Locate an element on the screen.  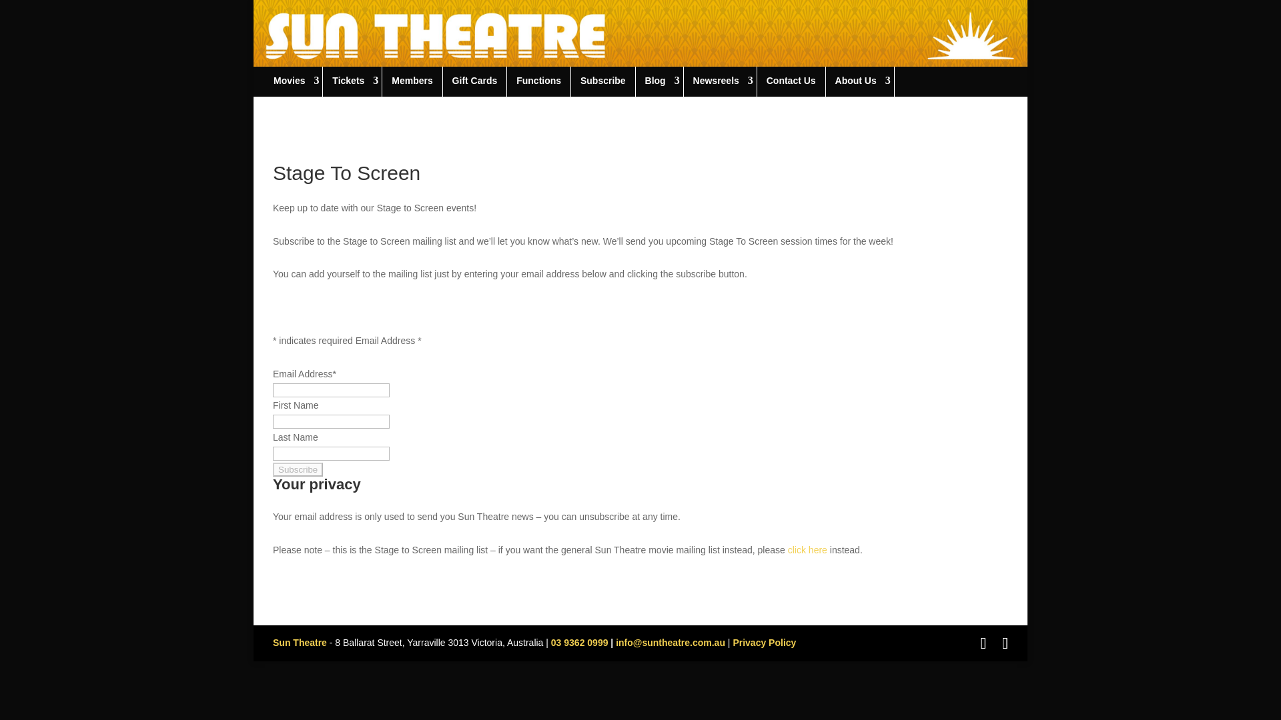
Newsreels is located at coordinates (722, 81).